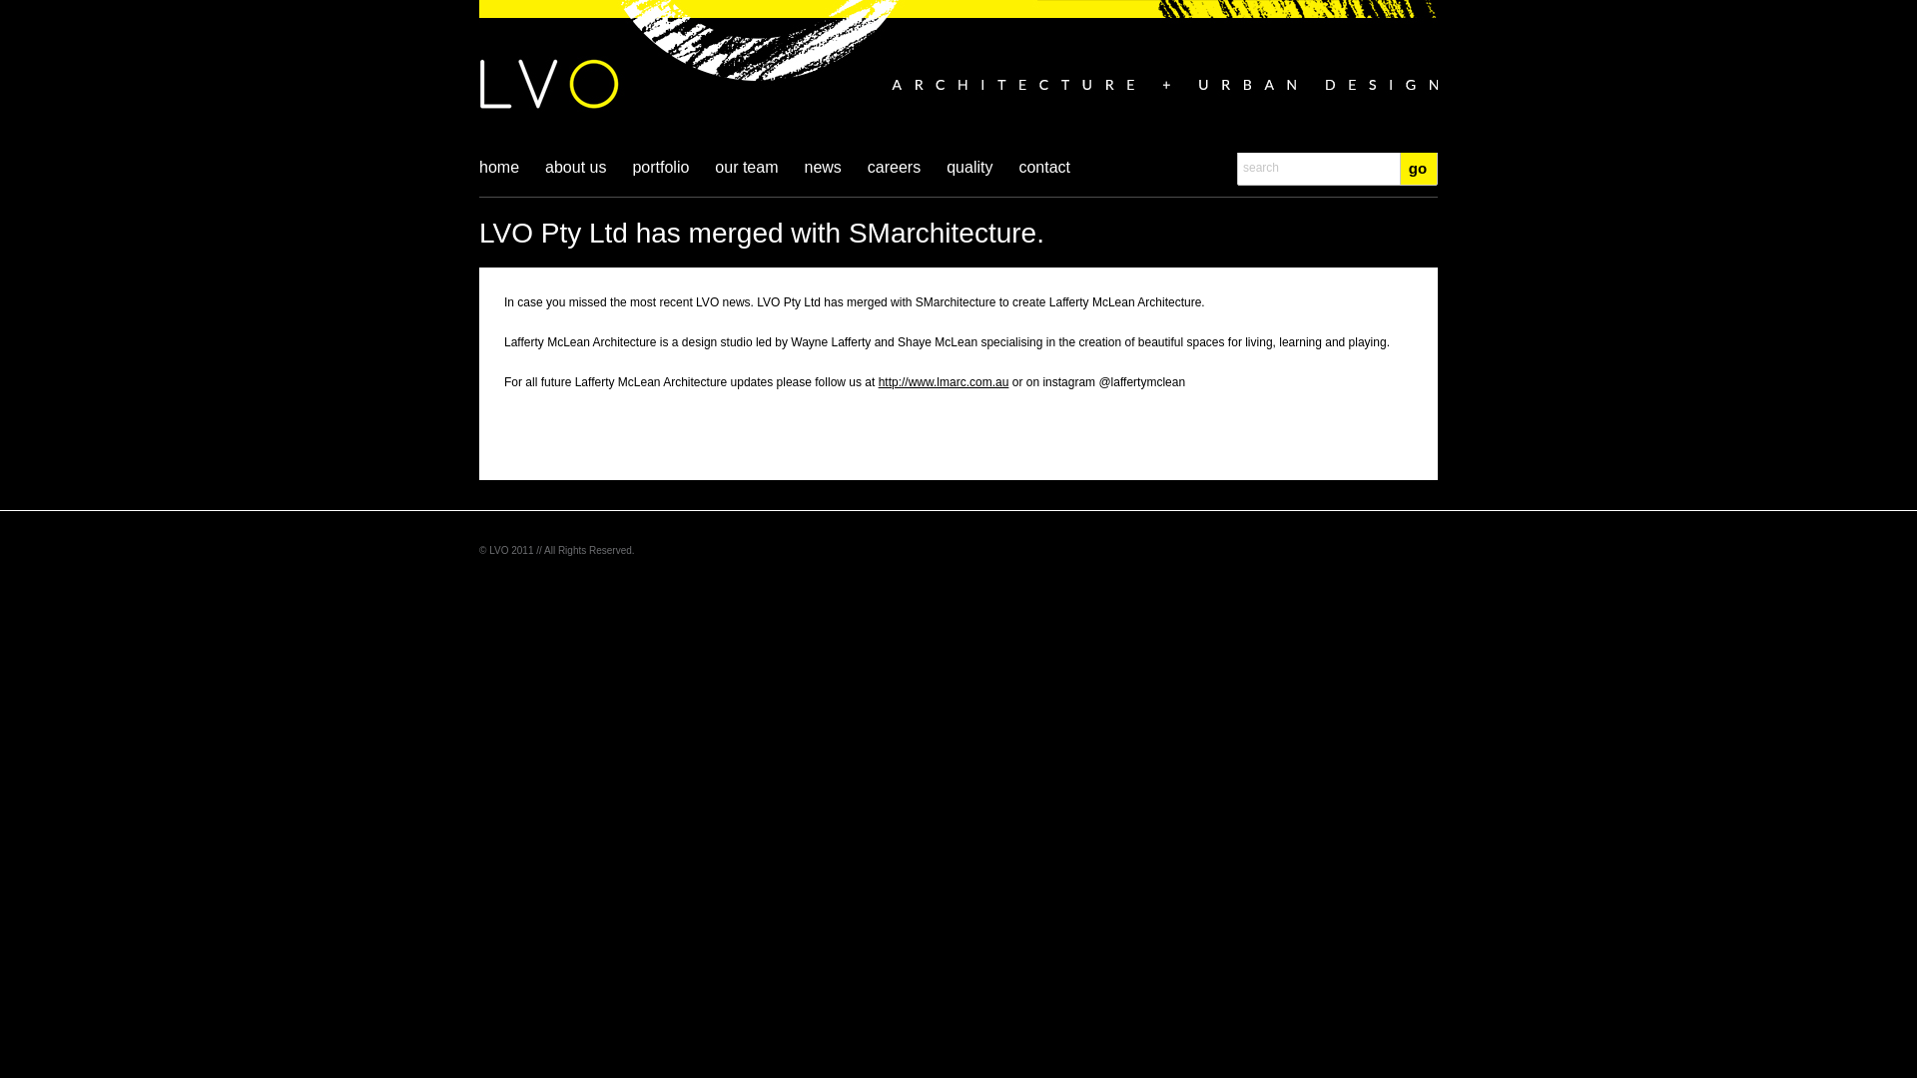 This screenshot has height=1078, width=1917. What do you see at coordinates (499, 180) in the screenshot?
I see `home` at bounding box center [499, 180].